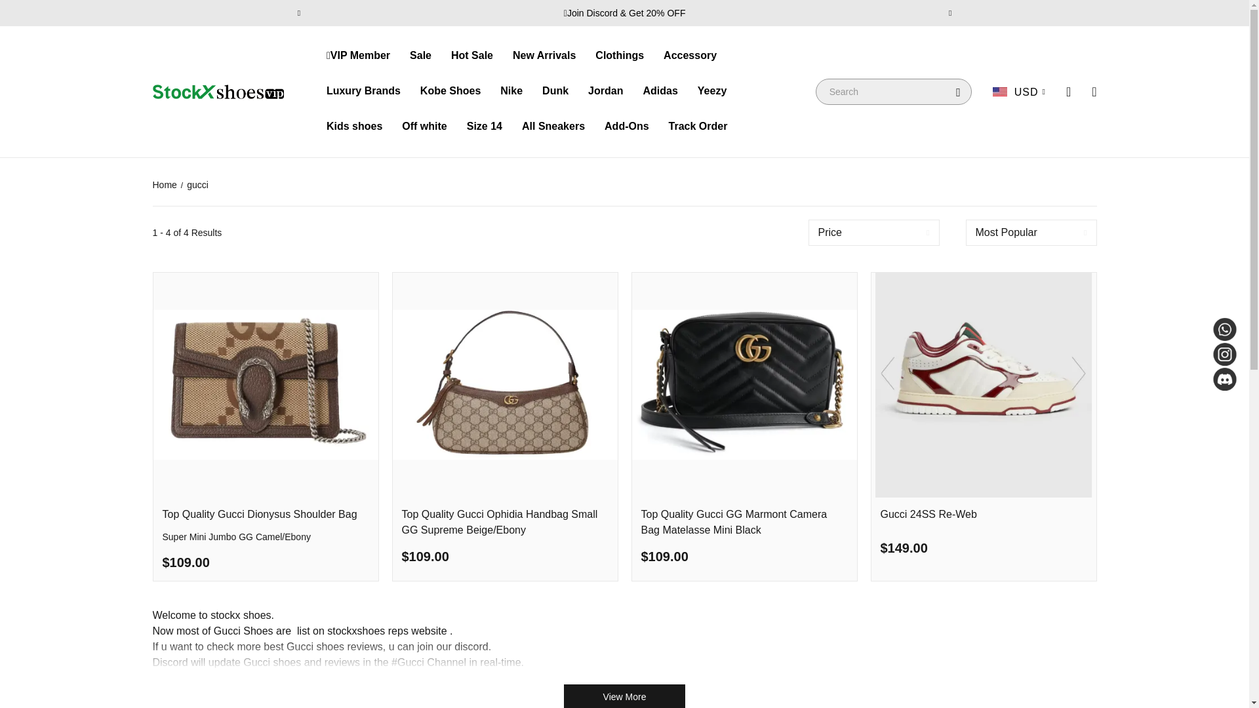  Describe the element at coordinates (511, 91) in the screenshot. I see `Nike` at that location.